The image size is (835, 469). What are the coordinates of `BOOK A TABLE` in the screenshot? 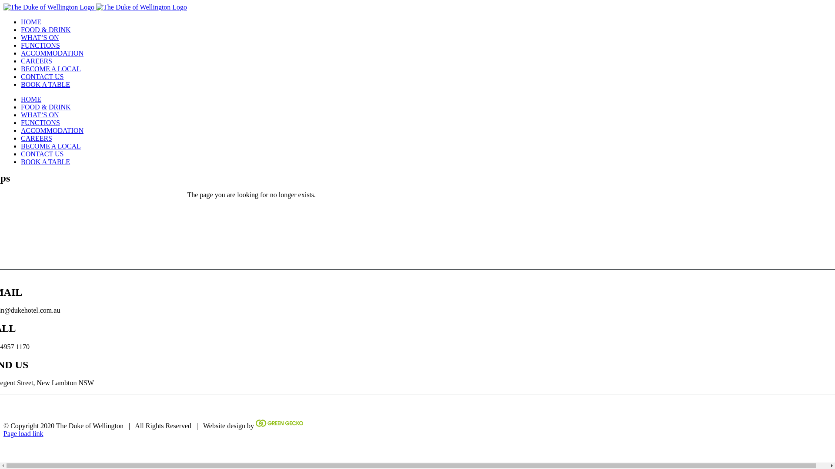 It's located at (45, 84).